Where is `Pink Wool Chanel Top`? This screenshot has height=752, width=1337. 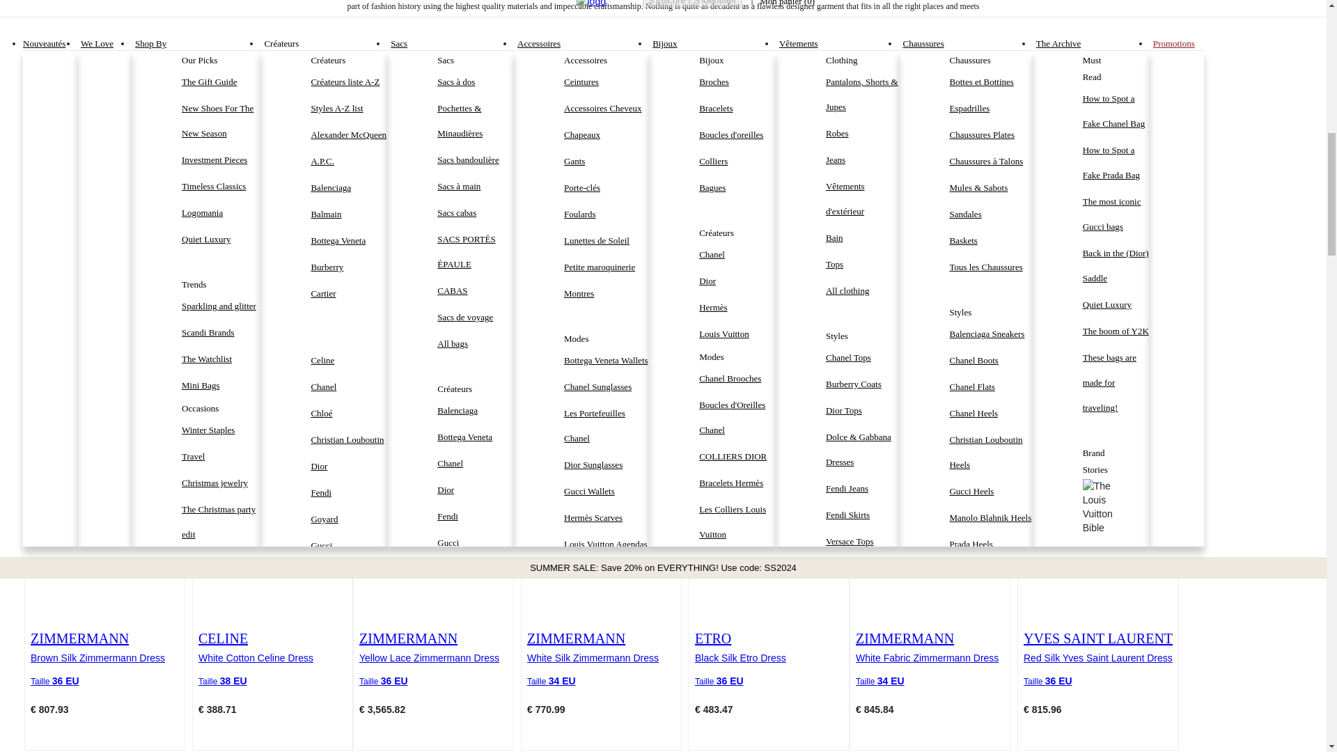
Pink Wool Chanel Top is located at coordinates (597, 368).